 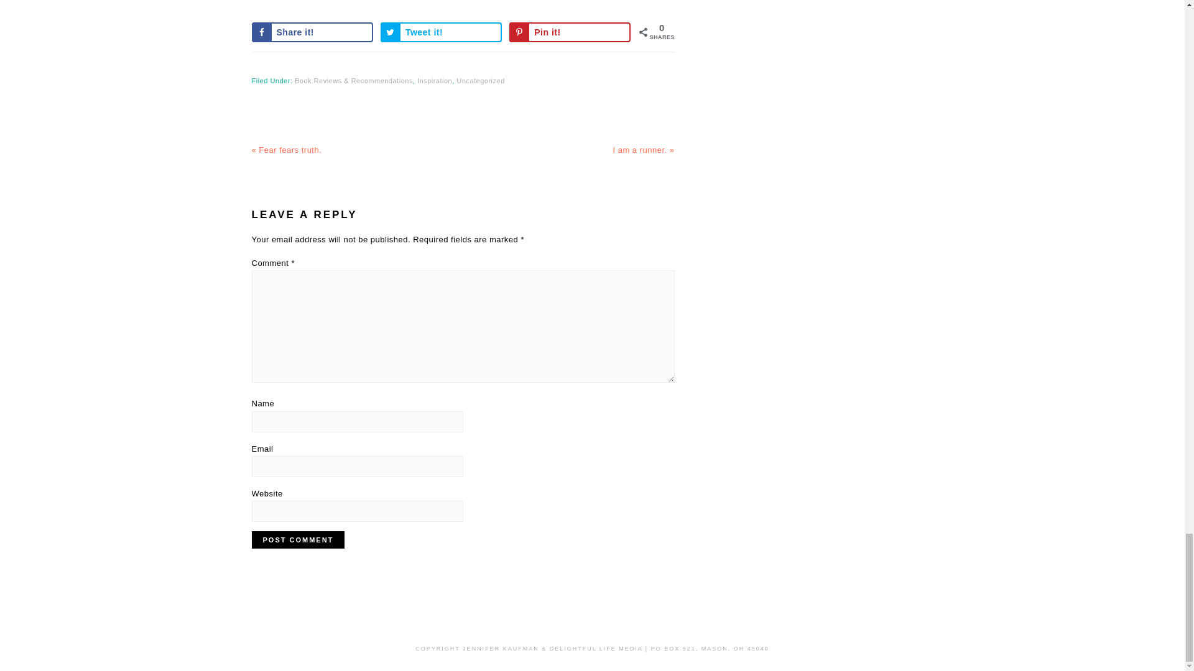 I want to click on Share on Facebook, so click(x=312, y=32).